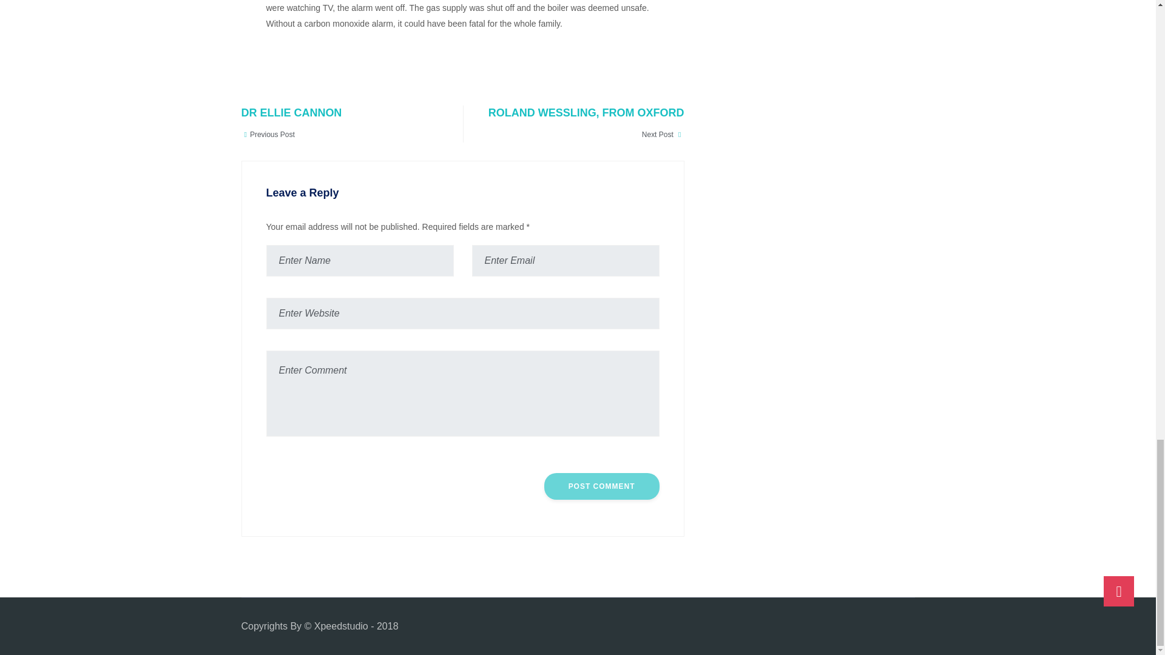  What do you see at coordinates (601, 486) in the screenshot?
I see `Post Comment` at bounding box center [601, 486].